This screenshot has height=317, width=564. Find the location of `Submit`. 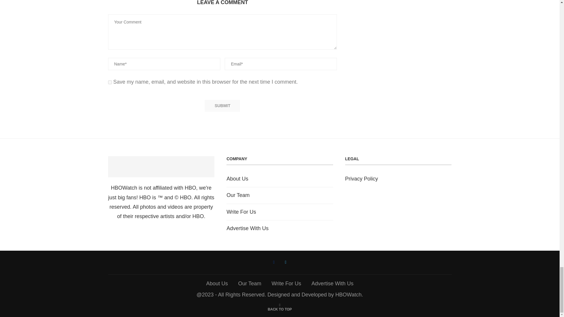

Submit is located at coordinates (222, 106).